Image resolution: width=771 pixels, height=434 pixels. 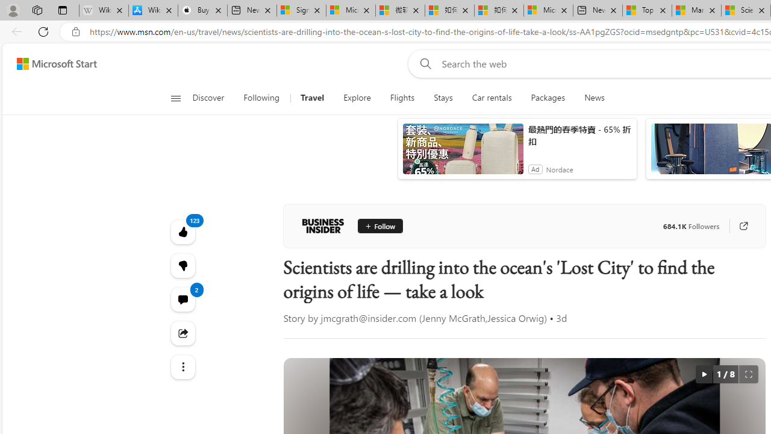 I want to click on Share this story, so click(x=182, y=333).